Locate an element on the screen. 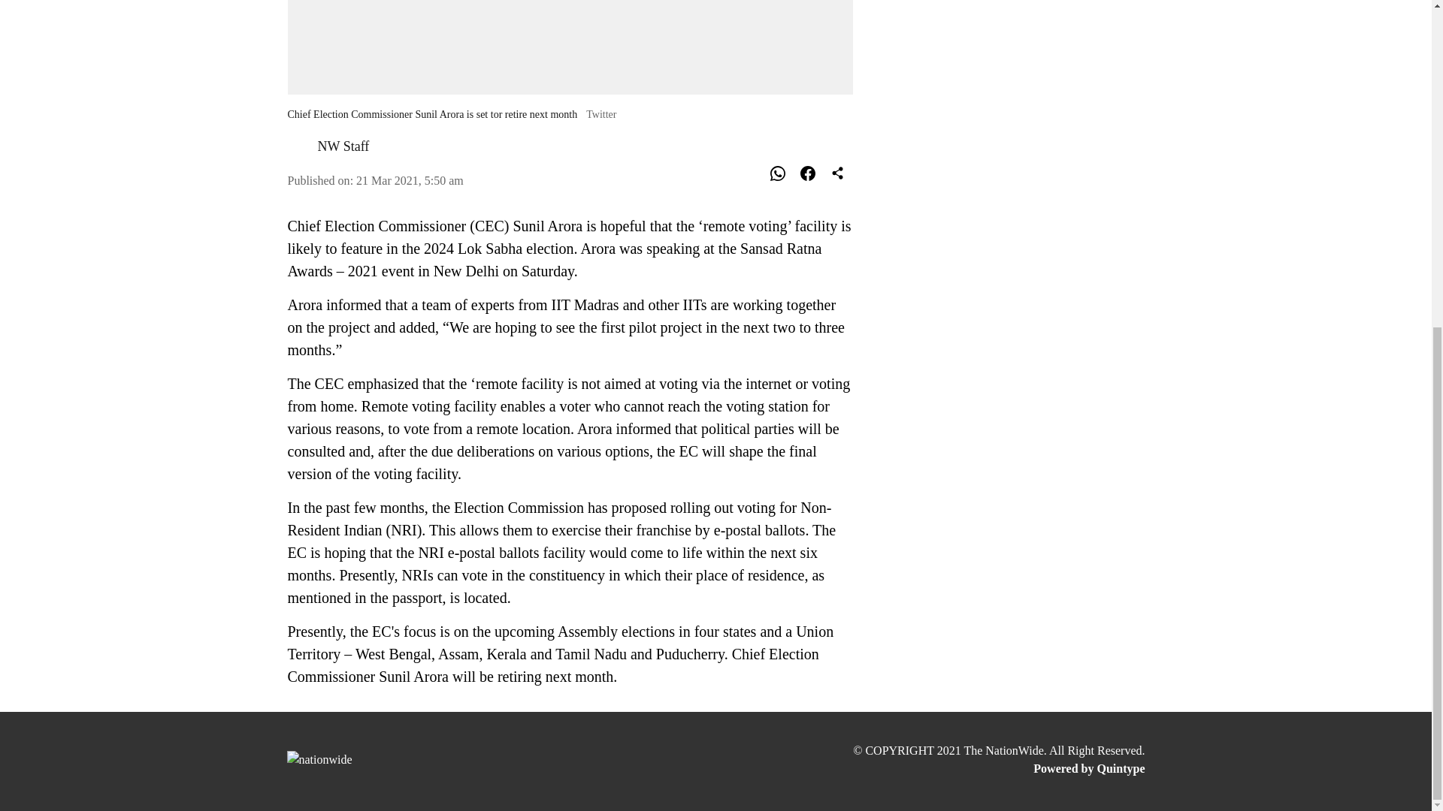  NW Staff is located at coordinates (343, 146).